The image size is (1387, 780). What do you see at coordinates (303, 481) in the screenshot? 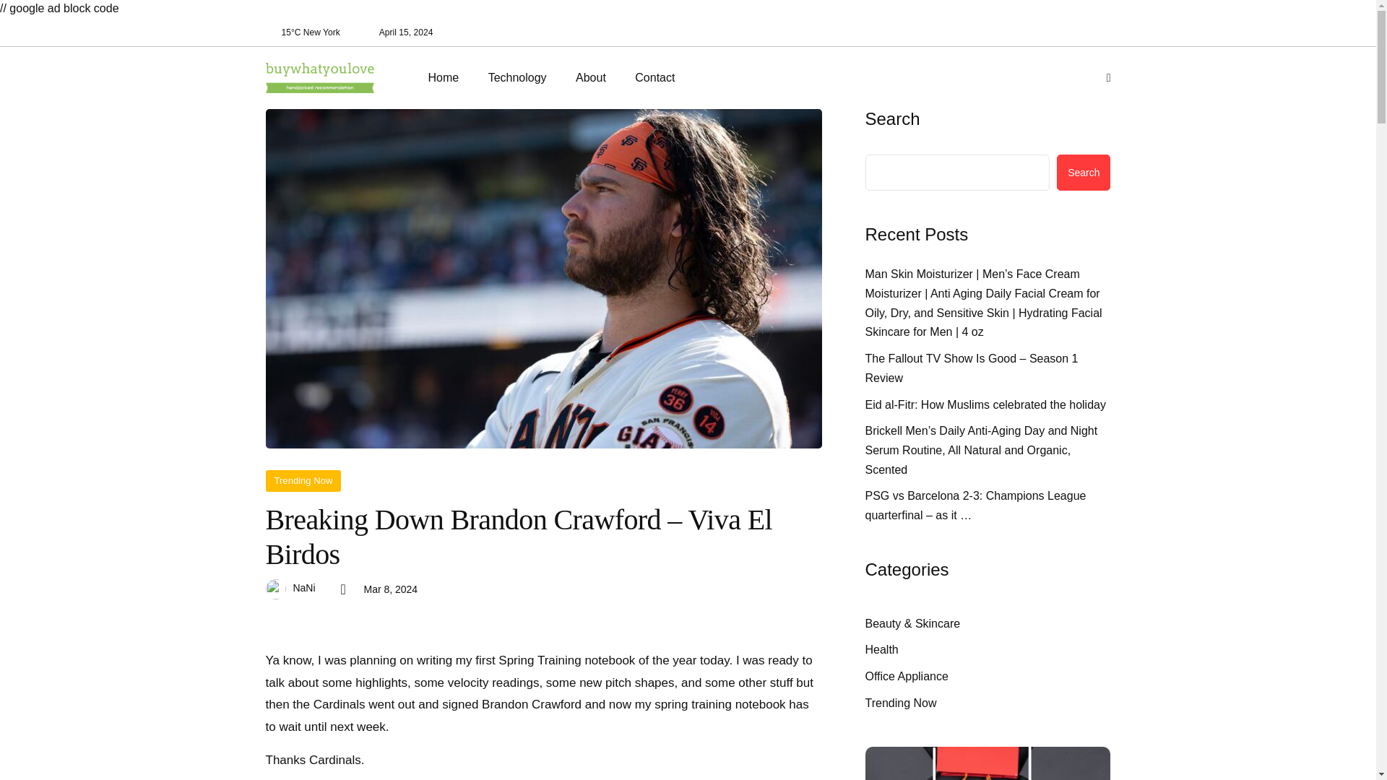
I see `Trending Now` at bounding box center [303, 481].